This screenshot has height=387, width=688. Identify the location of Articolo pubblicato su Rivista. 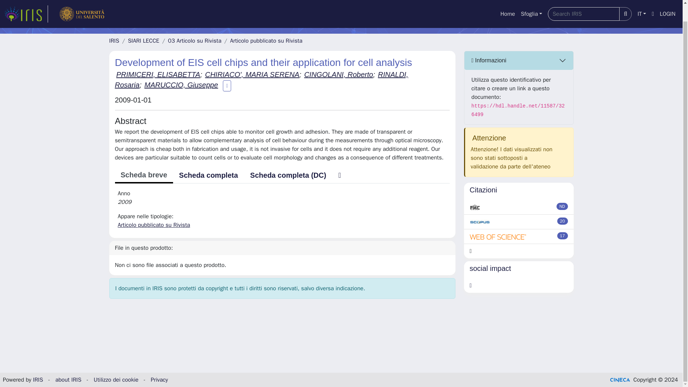
(153, 225).